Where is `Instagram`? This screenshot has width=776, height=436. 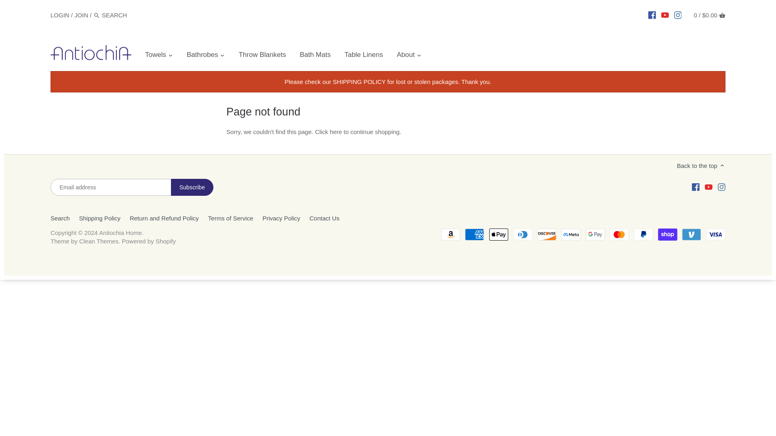 Instagram is located at coordinates (722, 187).